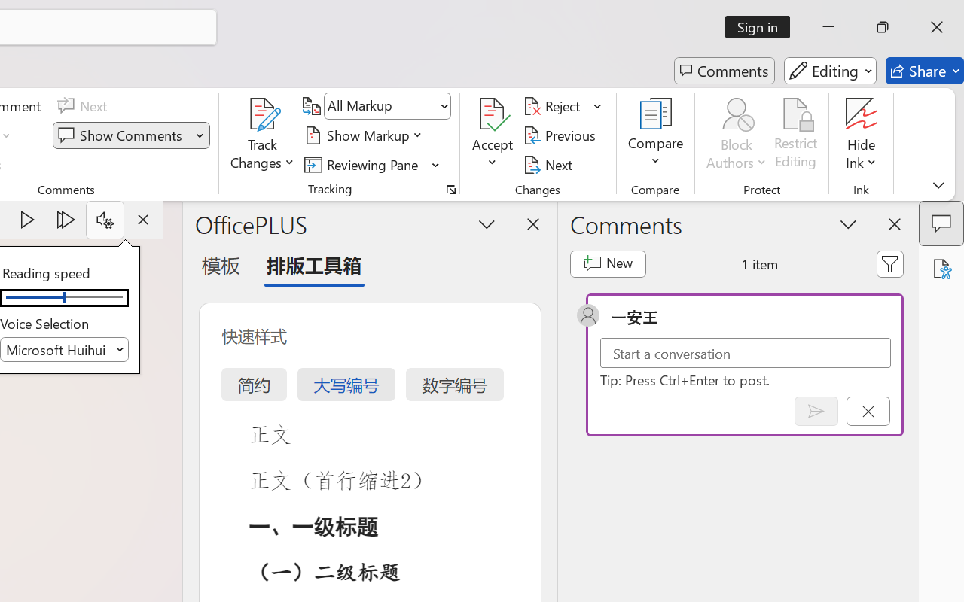 The width and height of the screenshot is (964, 602). What do you see at coordinates (737, 114) in the screenshot?
I see `Block Authors` at bounding box center [737, 114].